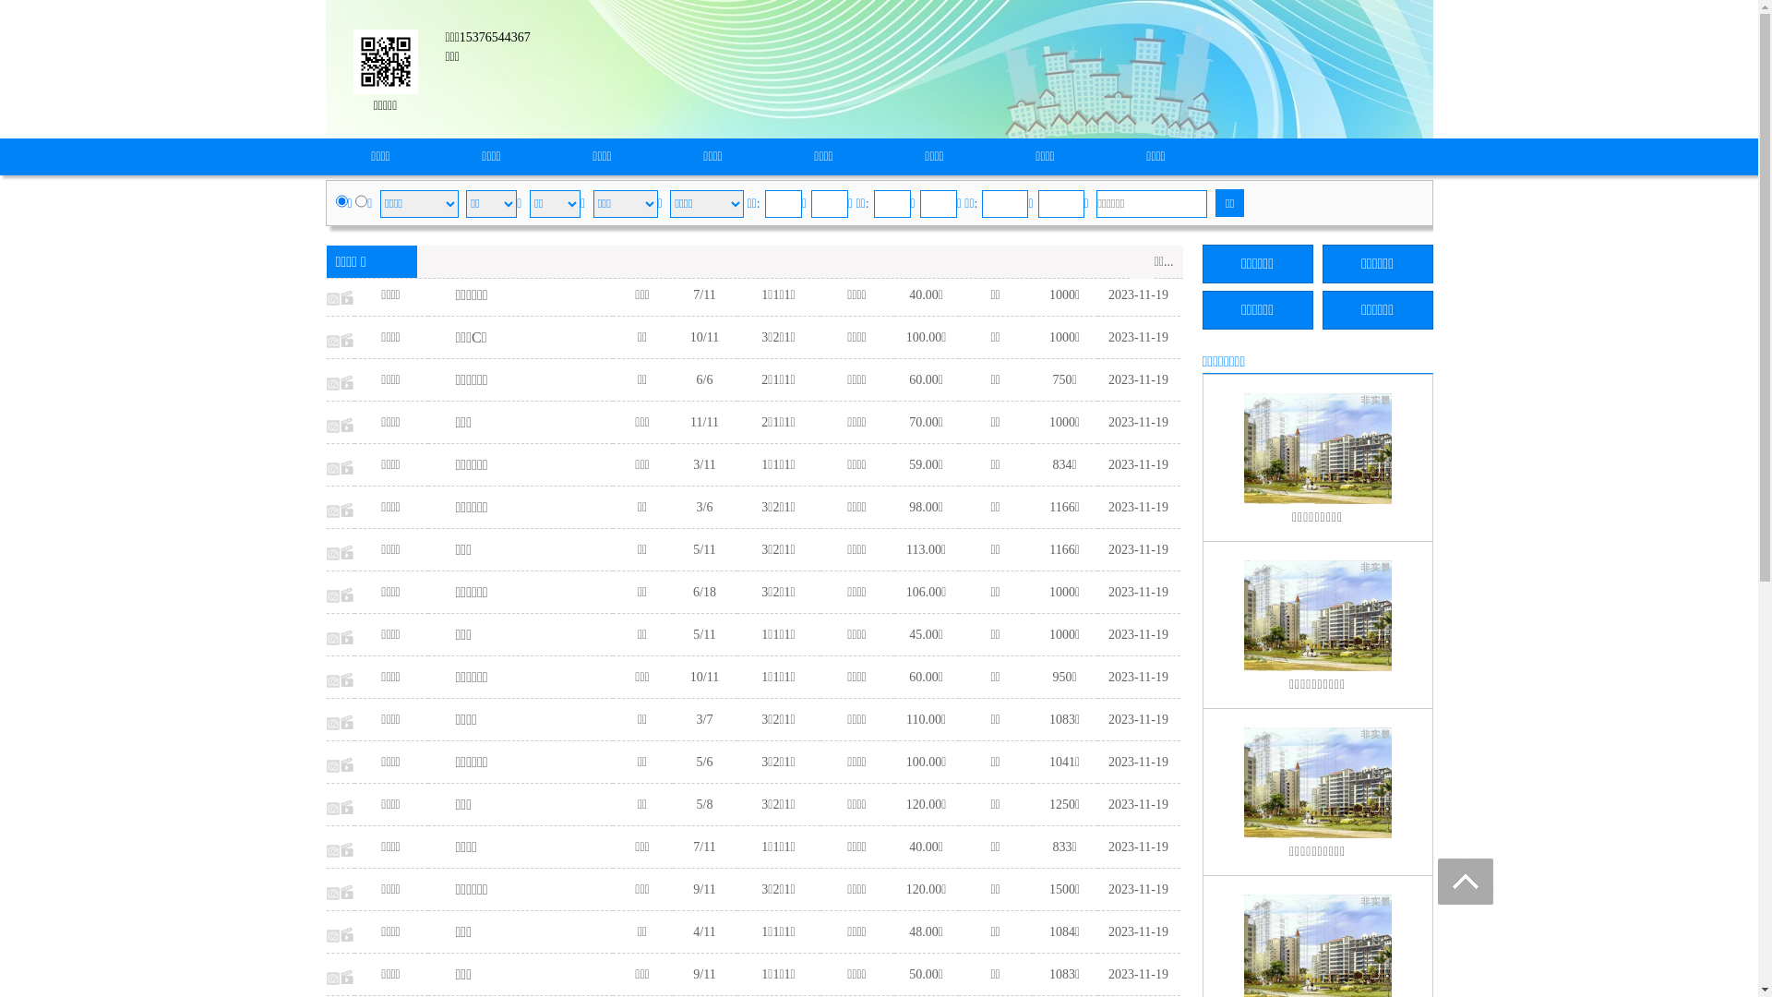  What do you see at coordinates (705, 763) in the screenshot?
I see `5/6` at bounding box center [705, 763].